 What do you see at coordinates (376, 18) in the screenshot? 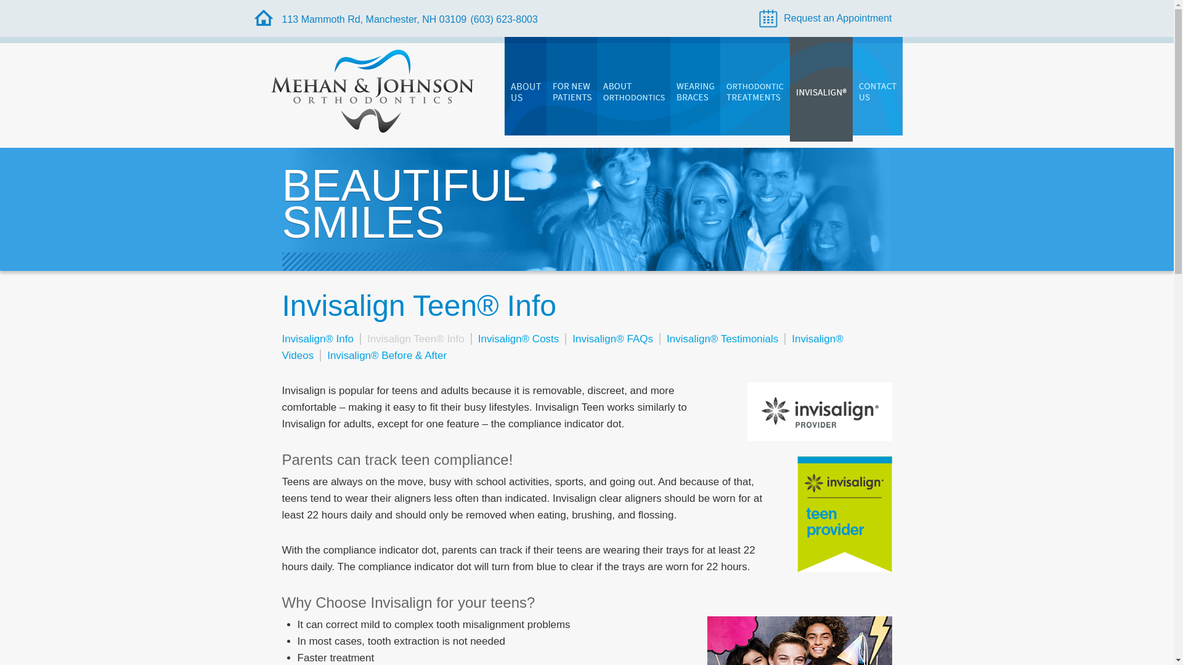
I see `Address` at bounding box center [376, 18].